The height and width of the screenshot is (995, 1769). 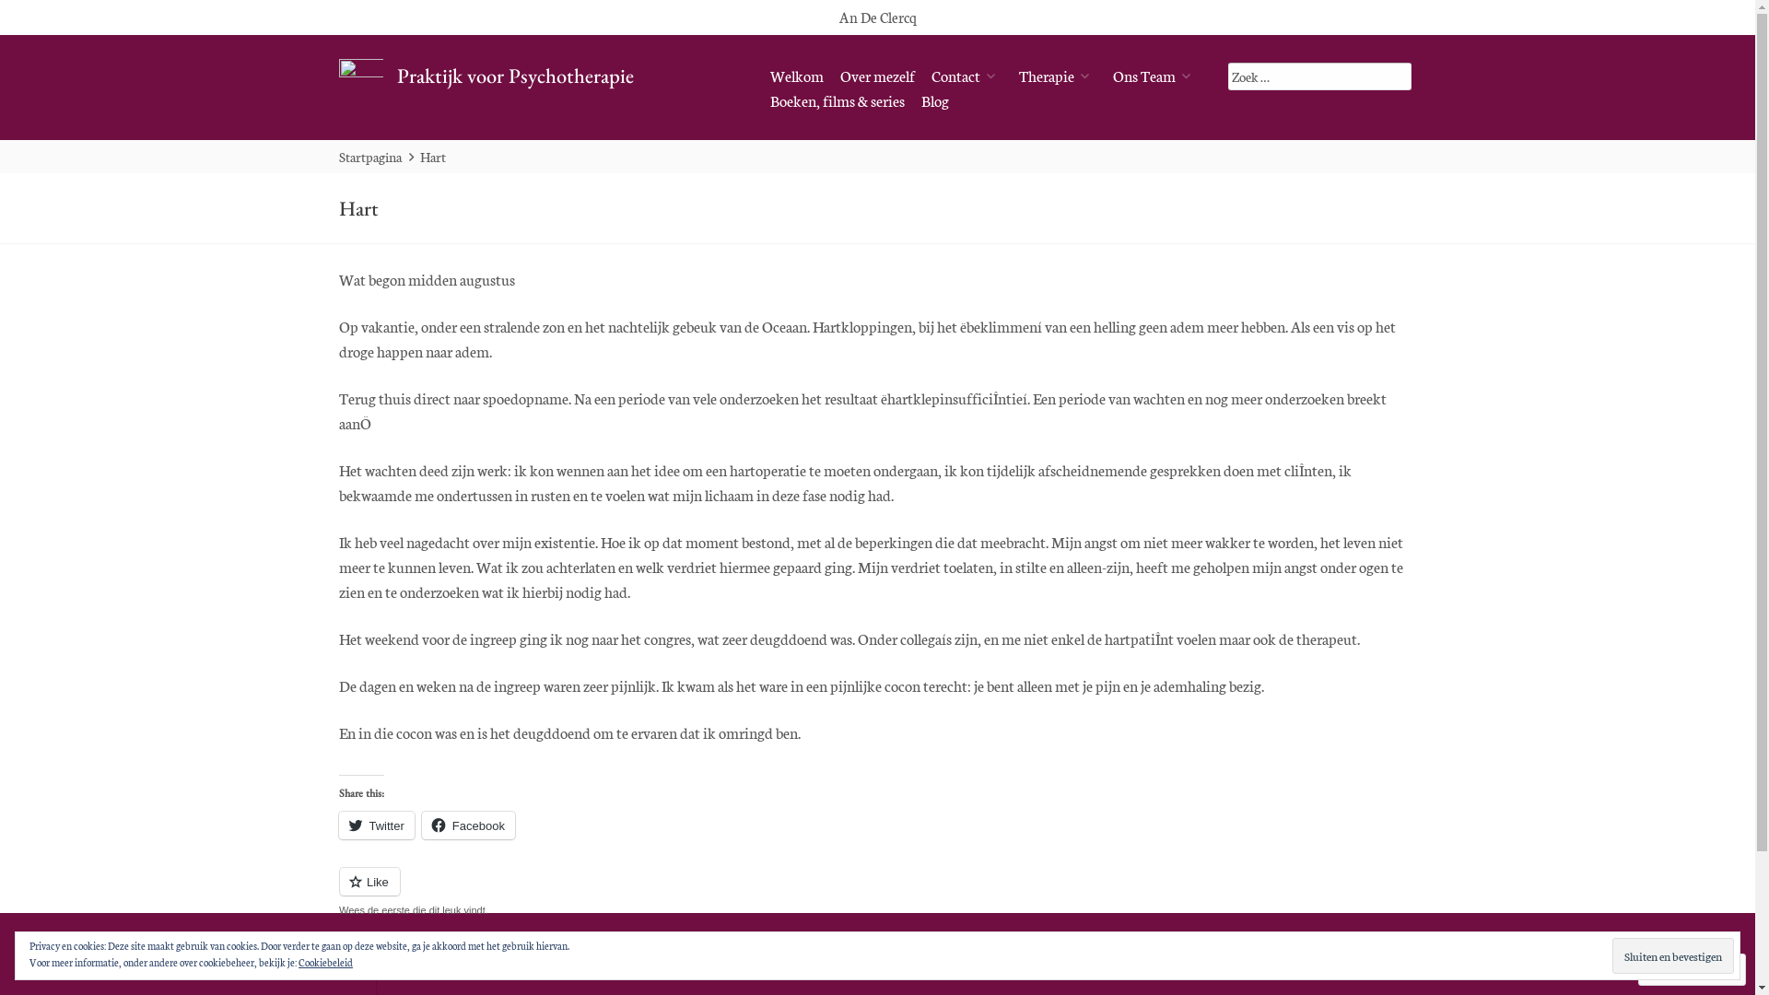 I want to click on Sluiten en bevestigen, so click(x=1673, y=955).